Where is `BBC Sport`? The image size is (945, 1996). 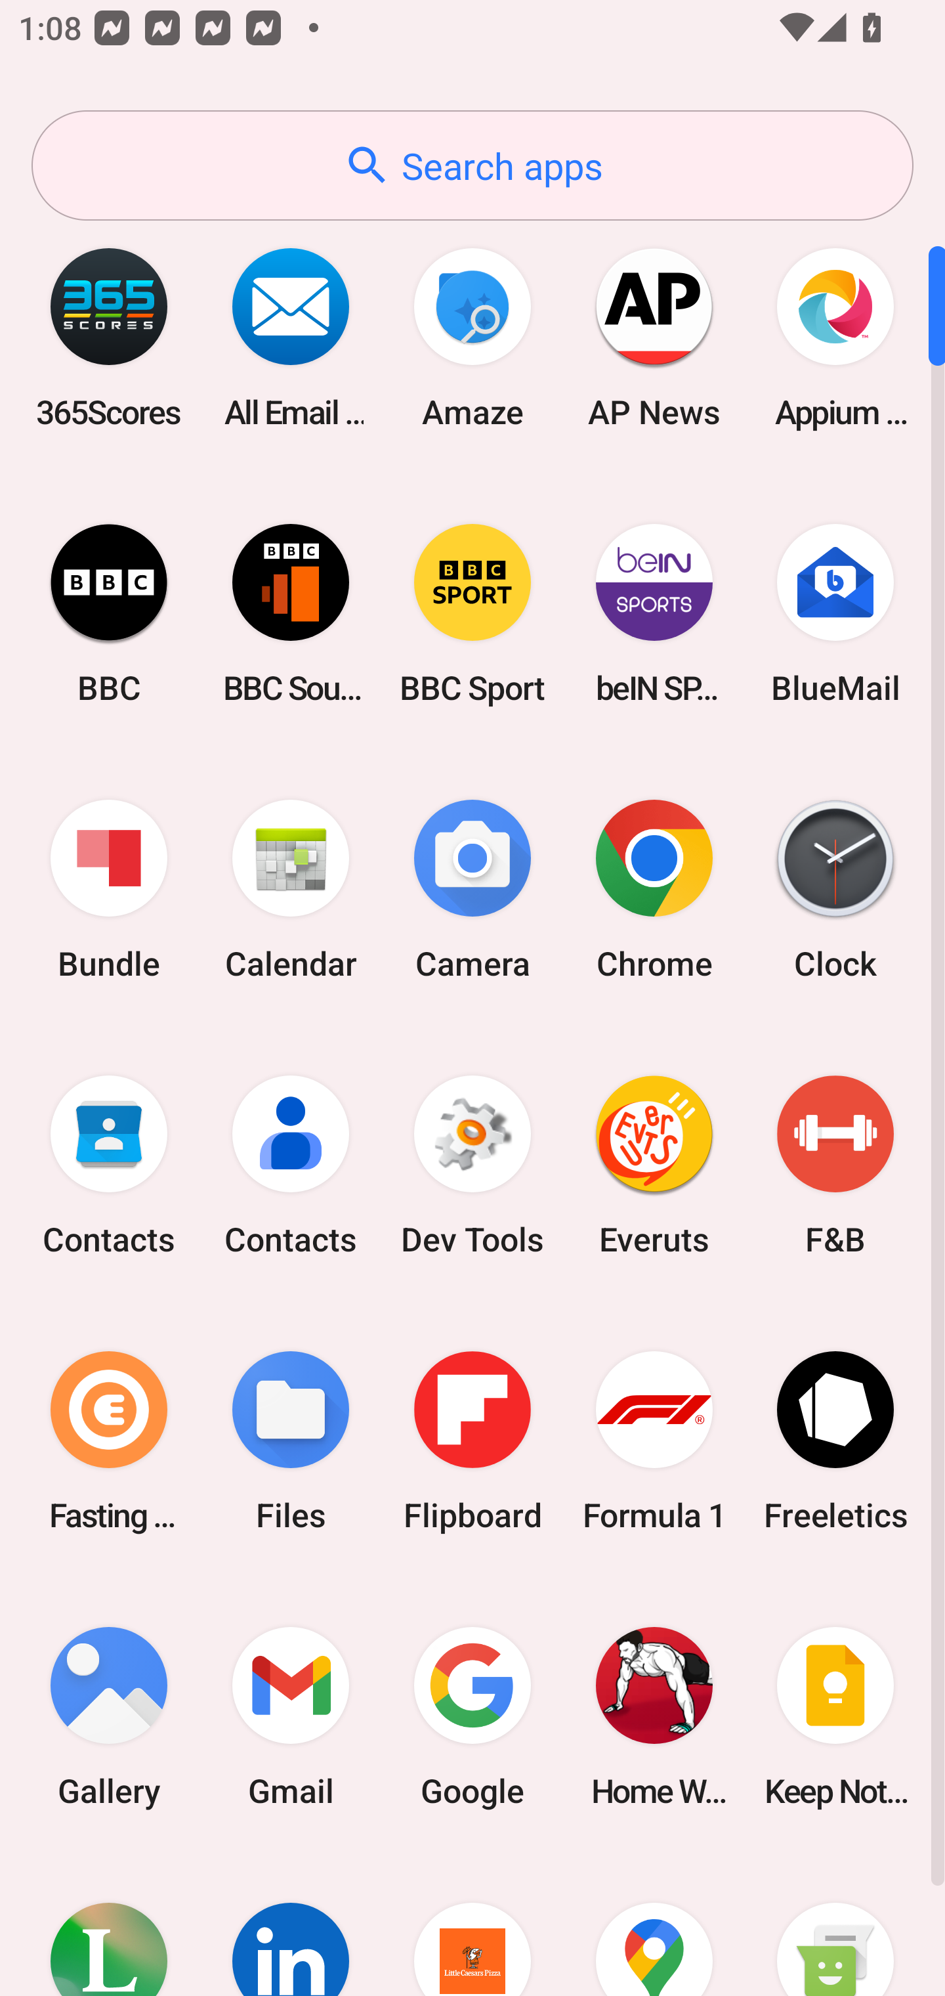
BBC Sport is located at coordinates (472, 613).